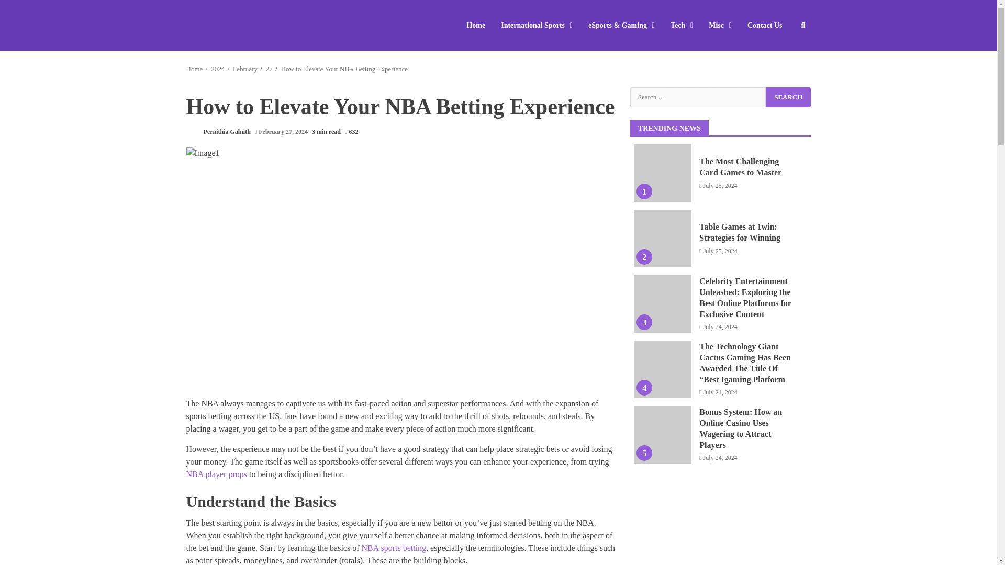 Image resolution: width=1005 pixels, height=565 pixels. I want to click on Misc, so click(720, 25).